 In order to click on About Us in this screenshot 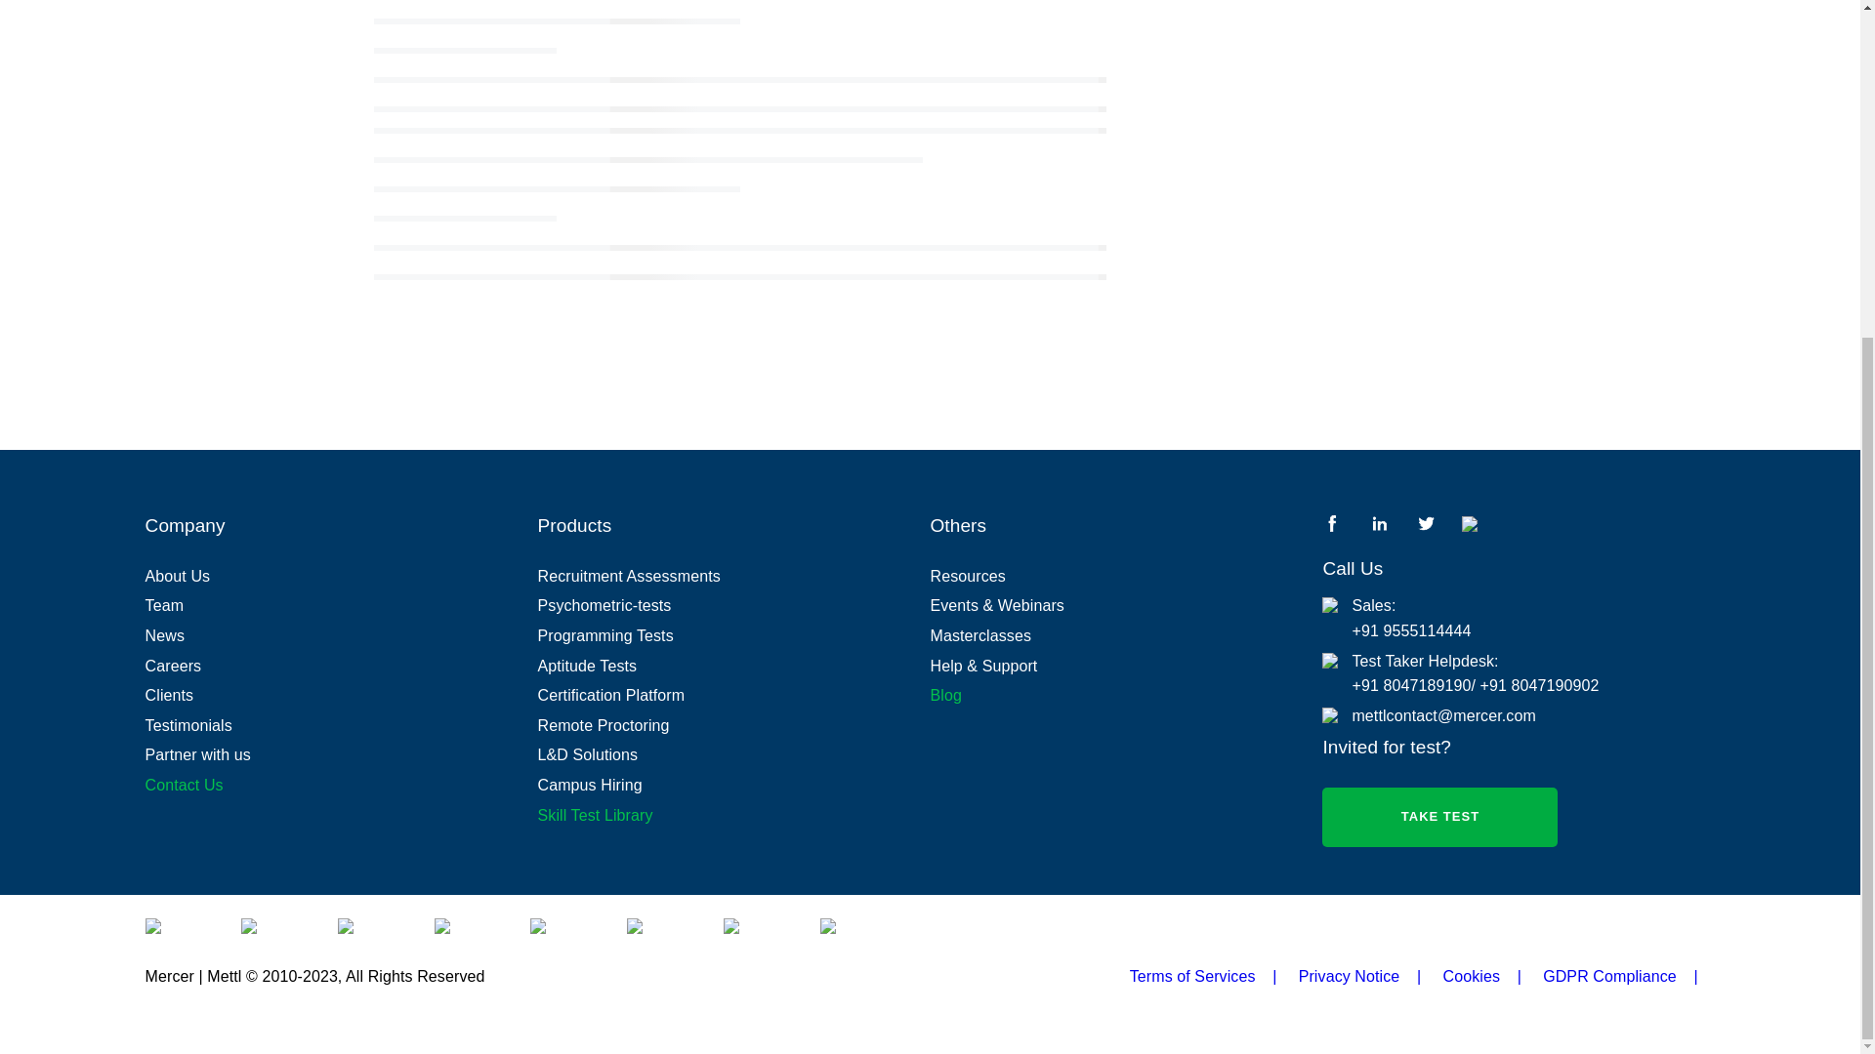, I will do `click(342, 576)`.